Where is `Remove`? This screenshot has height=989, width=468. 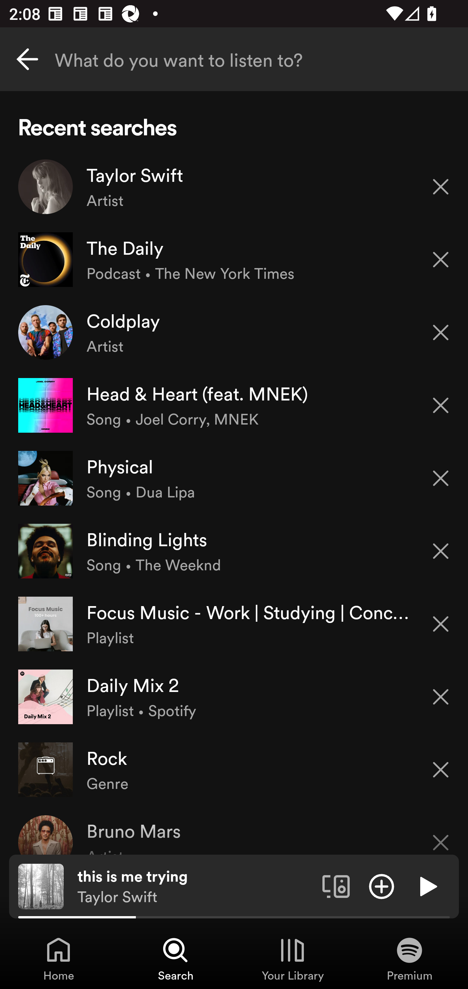 Remove is located at coordinates (441, 186).